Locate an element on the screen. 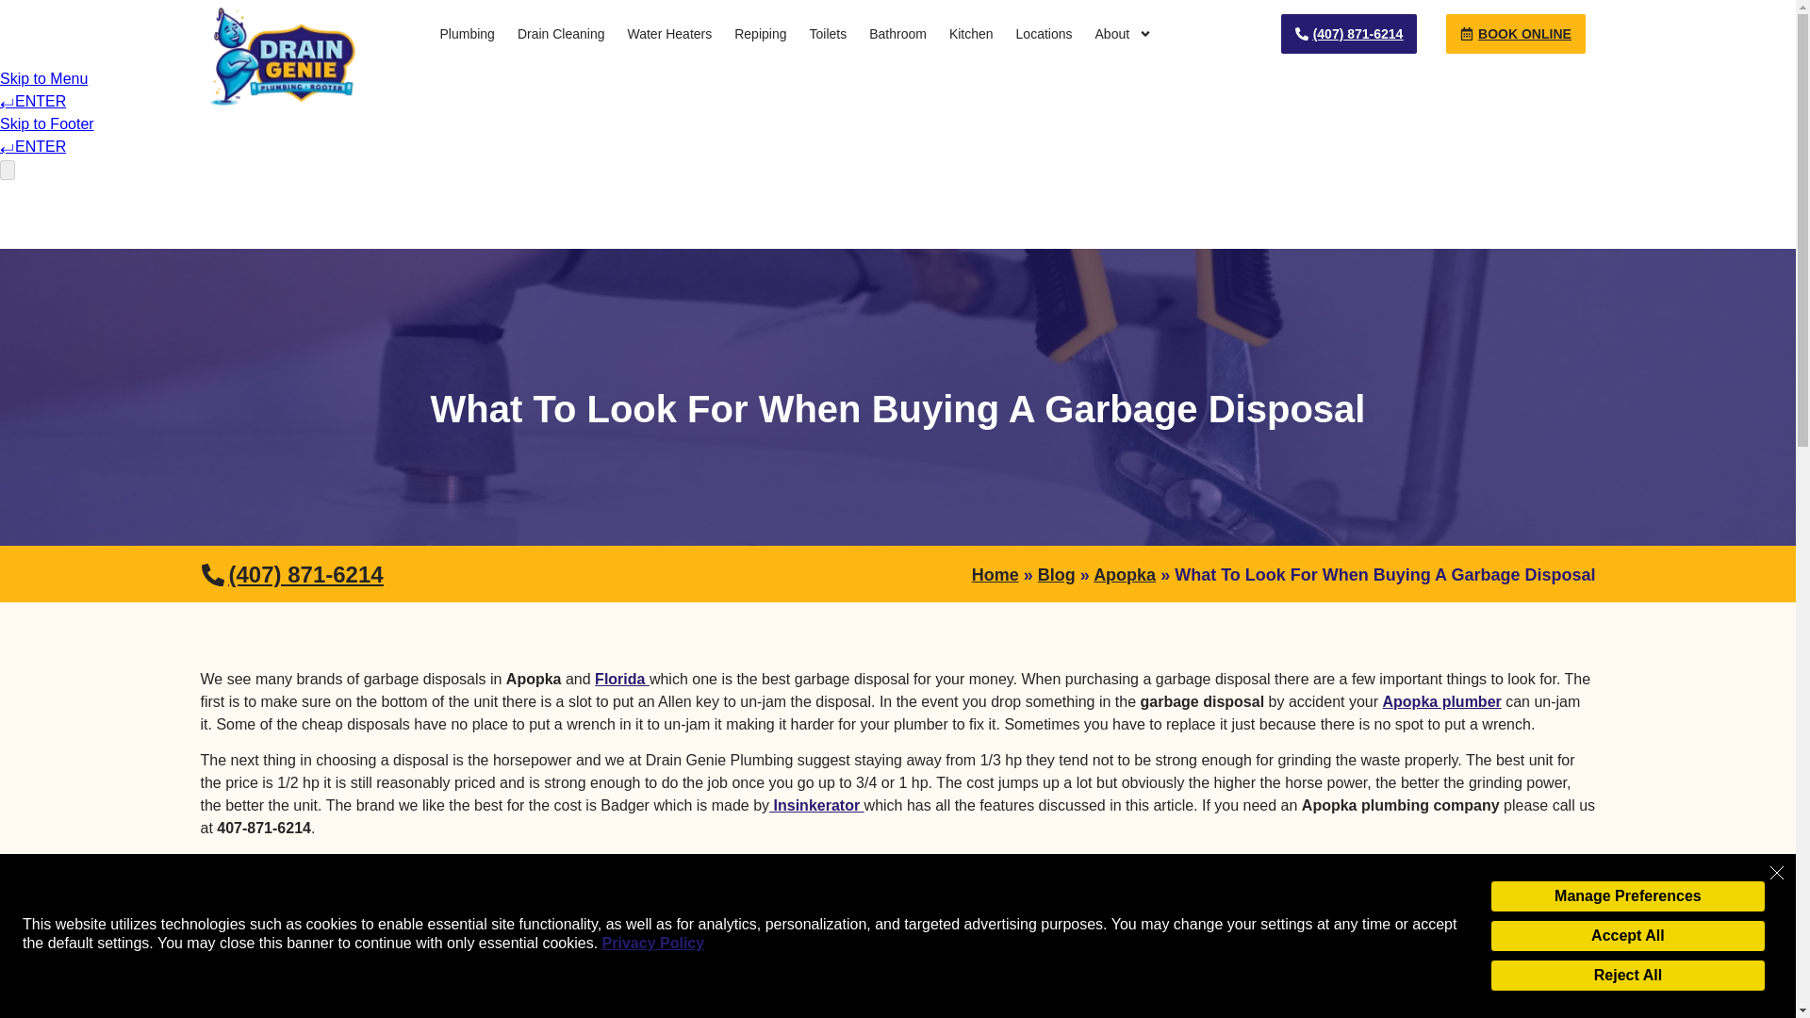 The width and height of the screenshot is (1810, 1018). Manage Preferences is located at coordinates (1627, 895).